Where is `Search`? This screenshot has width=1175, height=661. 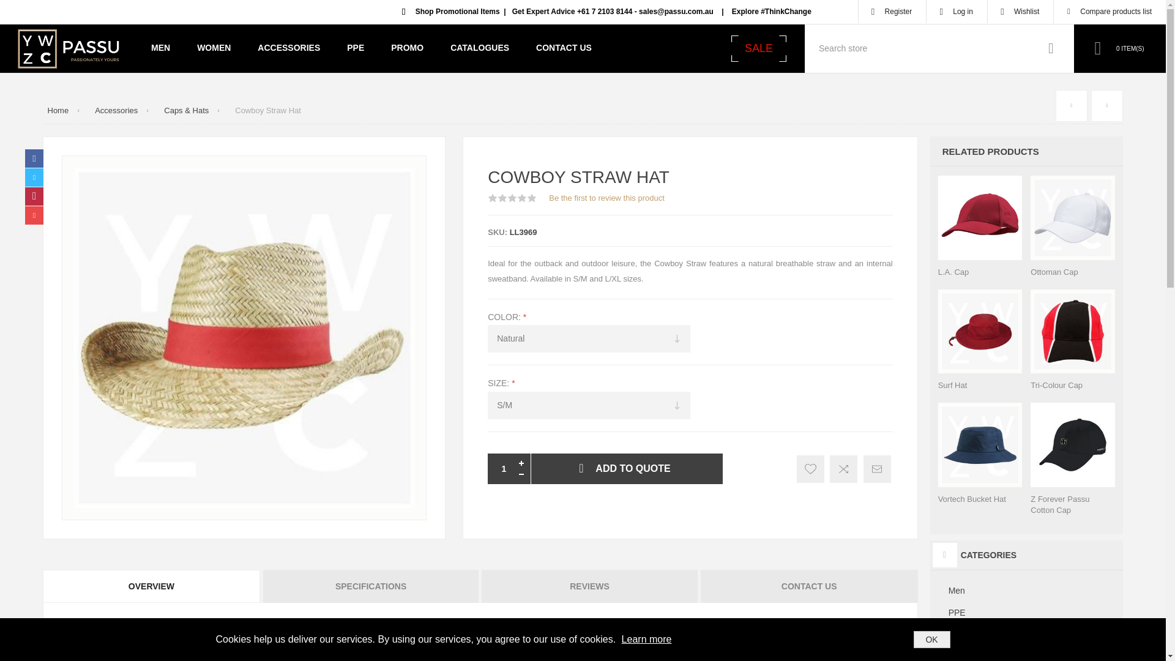 Search is located at coordinates (1051, 48).